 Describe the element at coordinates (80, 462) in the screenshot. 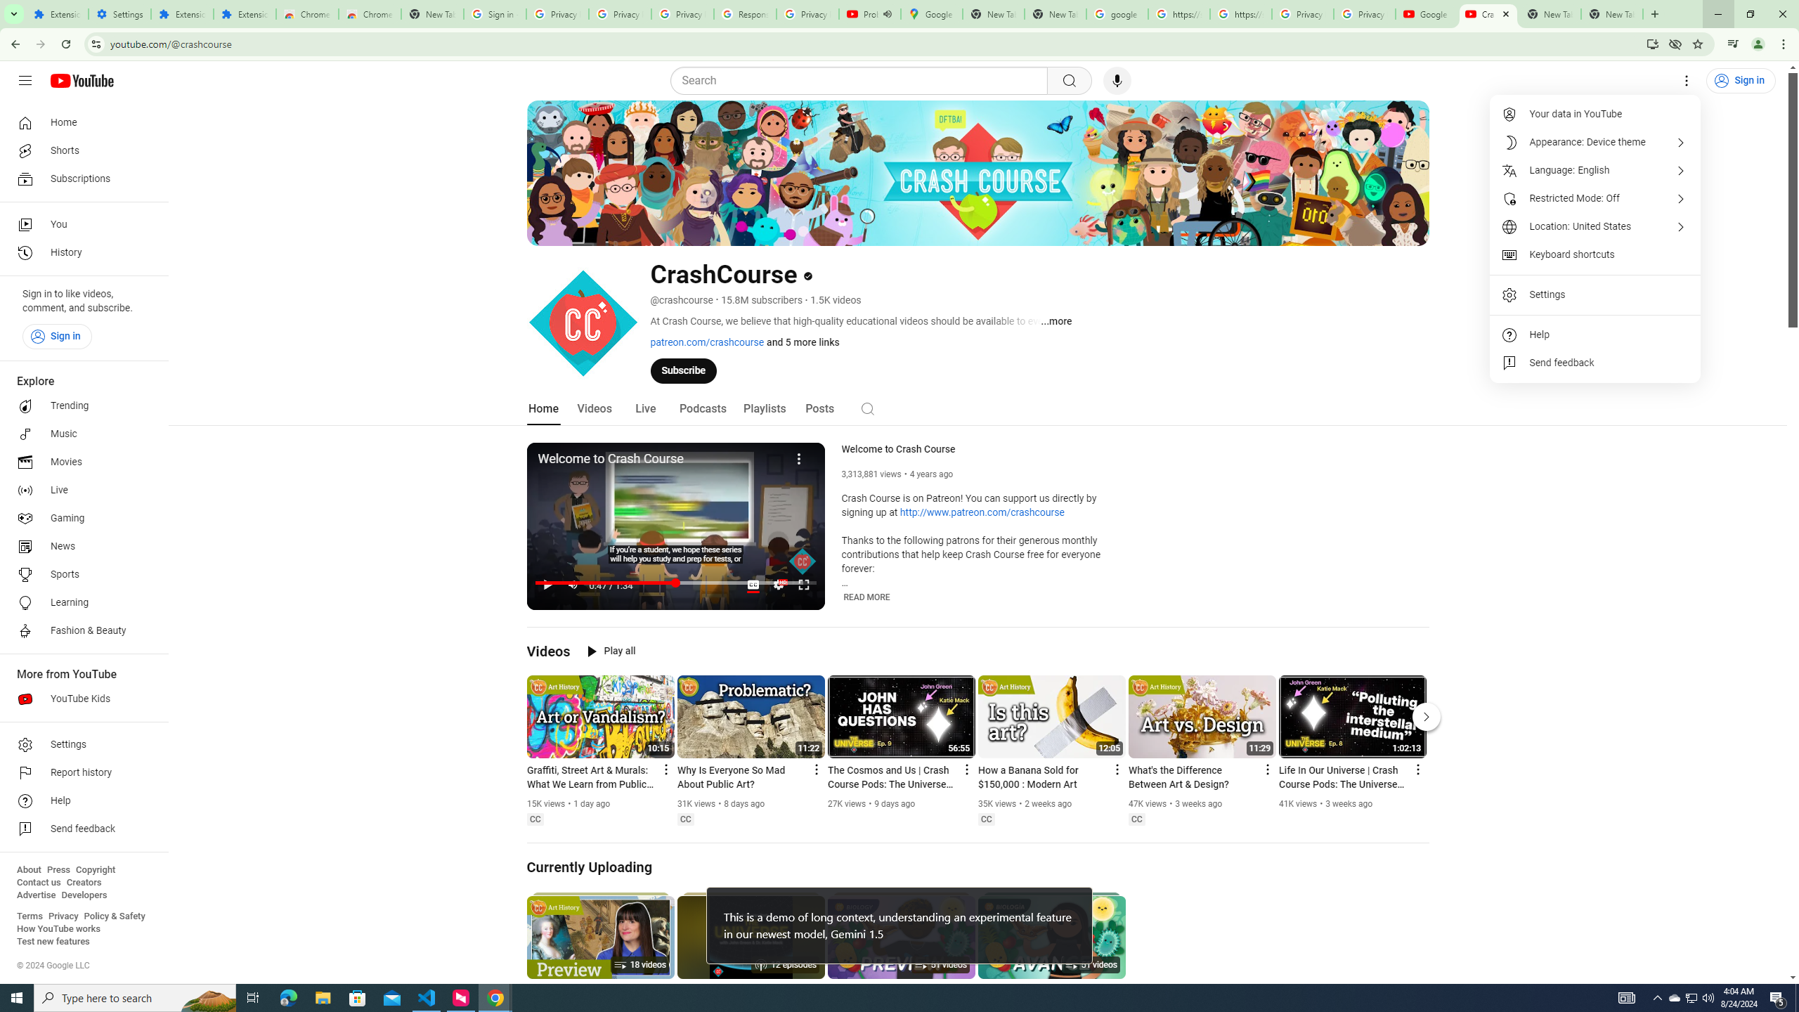

I see `Movies` at that location.